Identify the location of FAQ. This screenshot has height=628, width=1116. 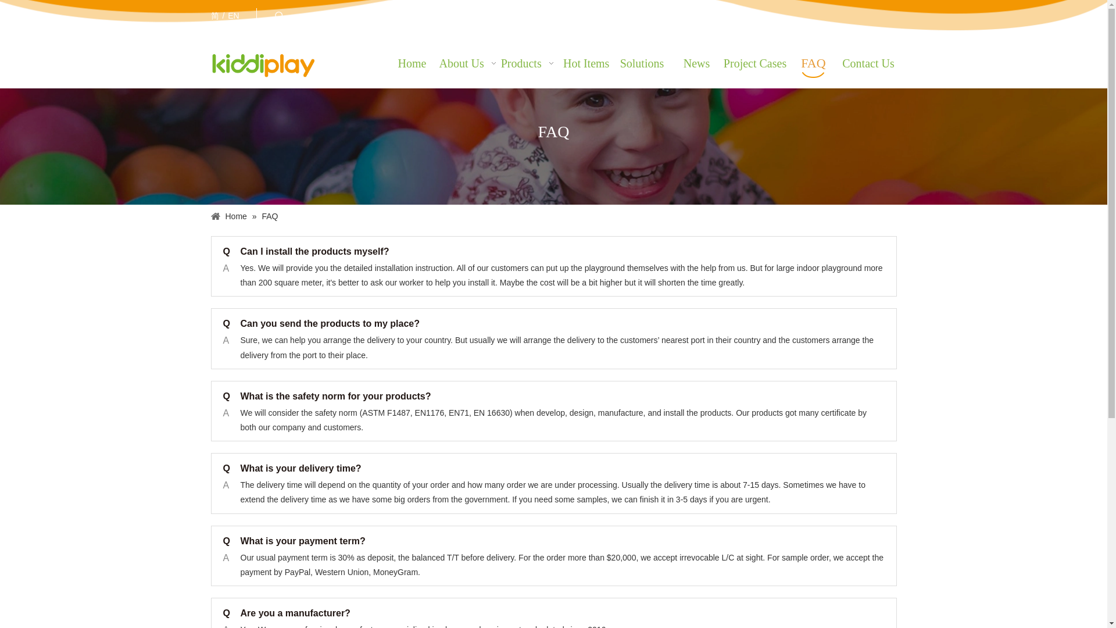
(813, 62).